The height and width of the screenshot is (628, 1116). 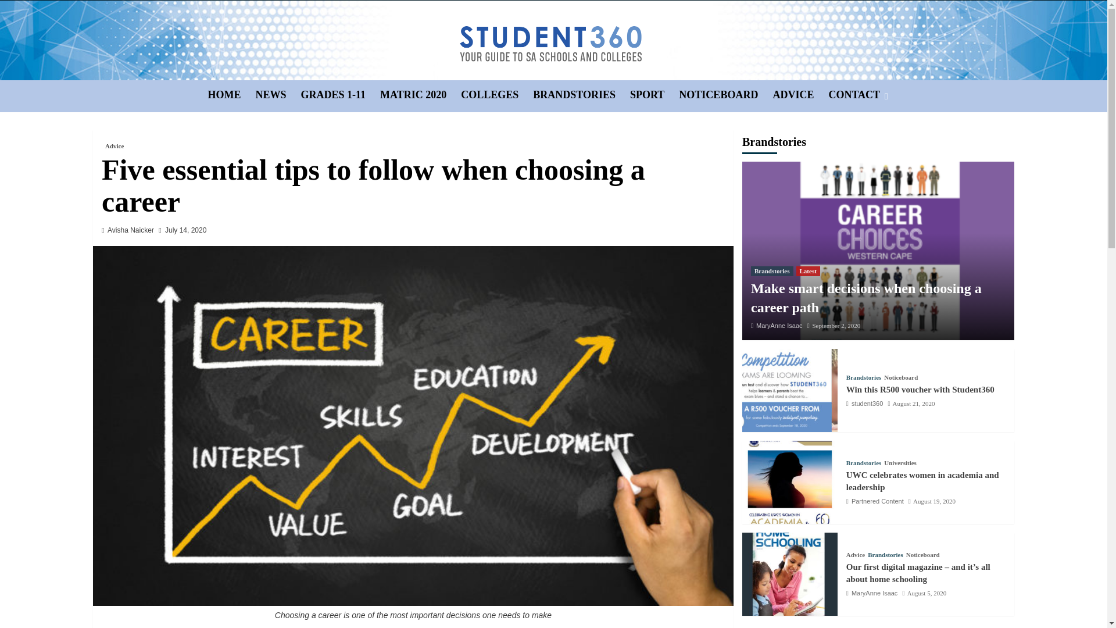 What do you see at coordinates (654, 95) in the screenshot?
I see `SPORT` at bounding box center [654, 95].